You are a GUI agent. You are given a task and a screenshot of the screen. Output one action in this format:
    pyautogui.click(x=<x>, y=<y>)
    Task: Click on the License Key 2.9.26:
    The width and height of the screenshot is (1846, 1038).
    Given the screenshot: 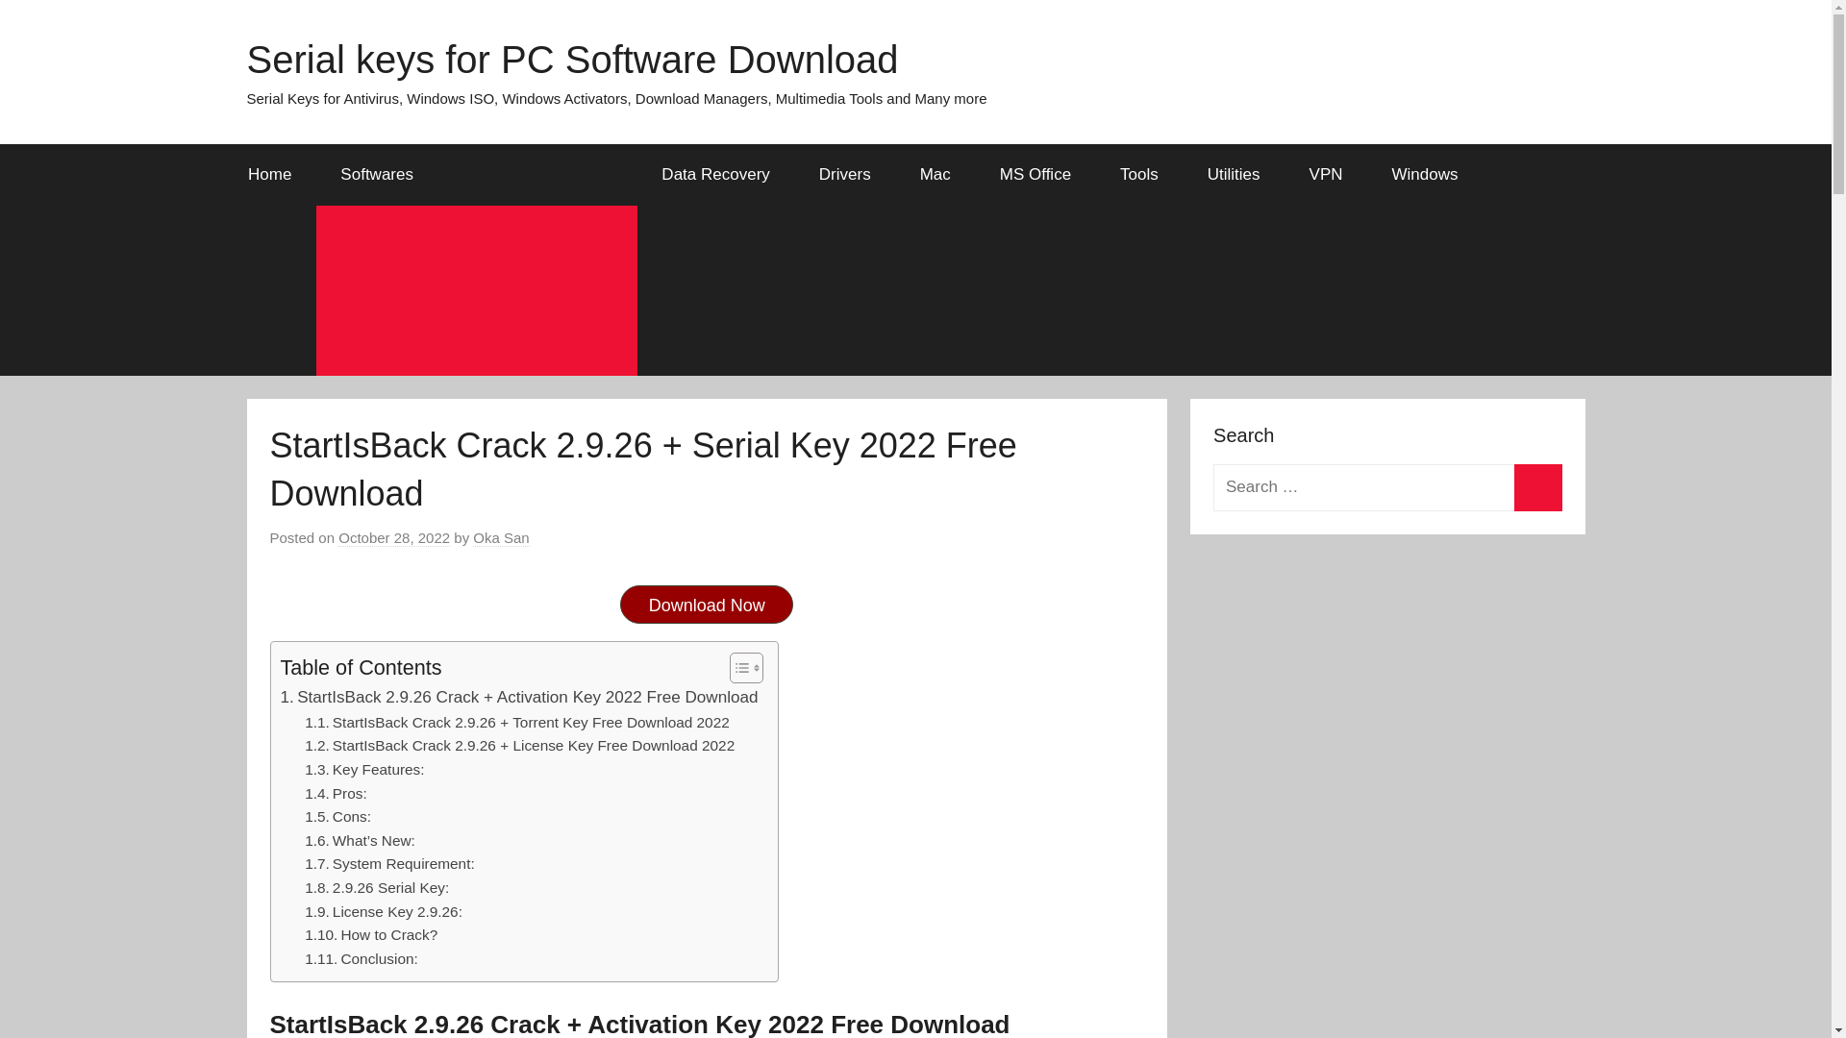 What is the action you would take?
    pyautogui.click(x=383, y=913)
    